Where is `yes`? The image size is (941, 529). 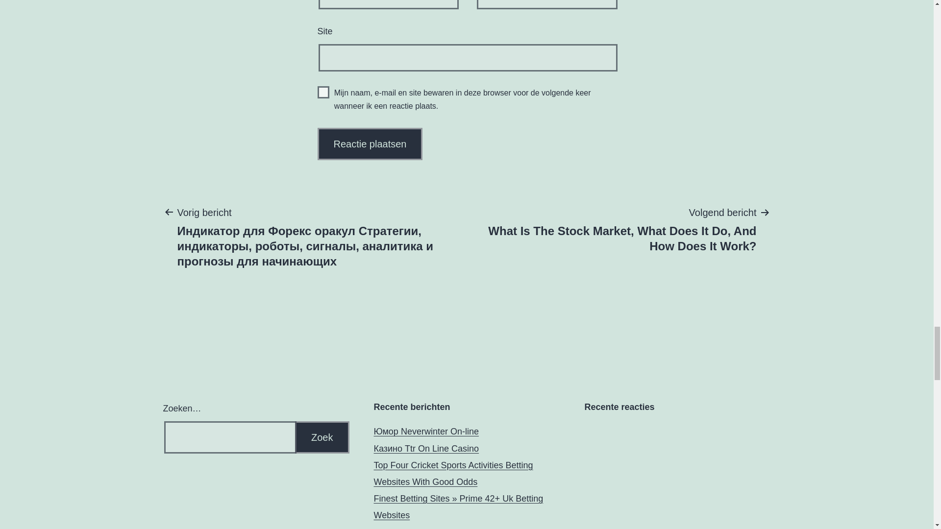 yes is located at coordinates (323, 92).